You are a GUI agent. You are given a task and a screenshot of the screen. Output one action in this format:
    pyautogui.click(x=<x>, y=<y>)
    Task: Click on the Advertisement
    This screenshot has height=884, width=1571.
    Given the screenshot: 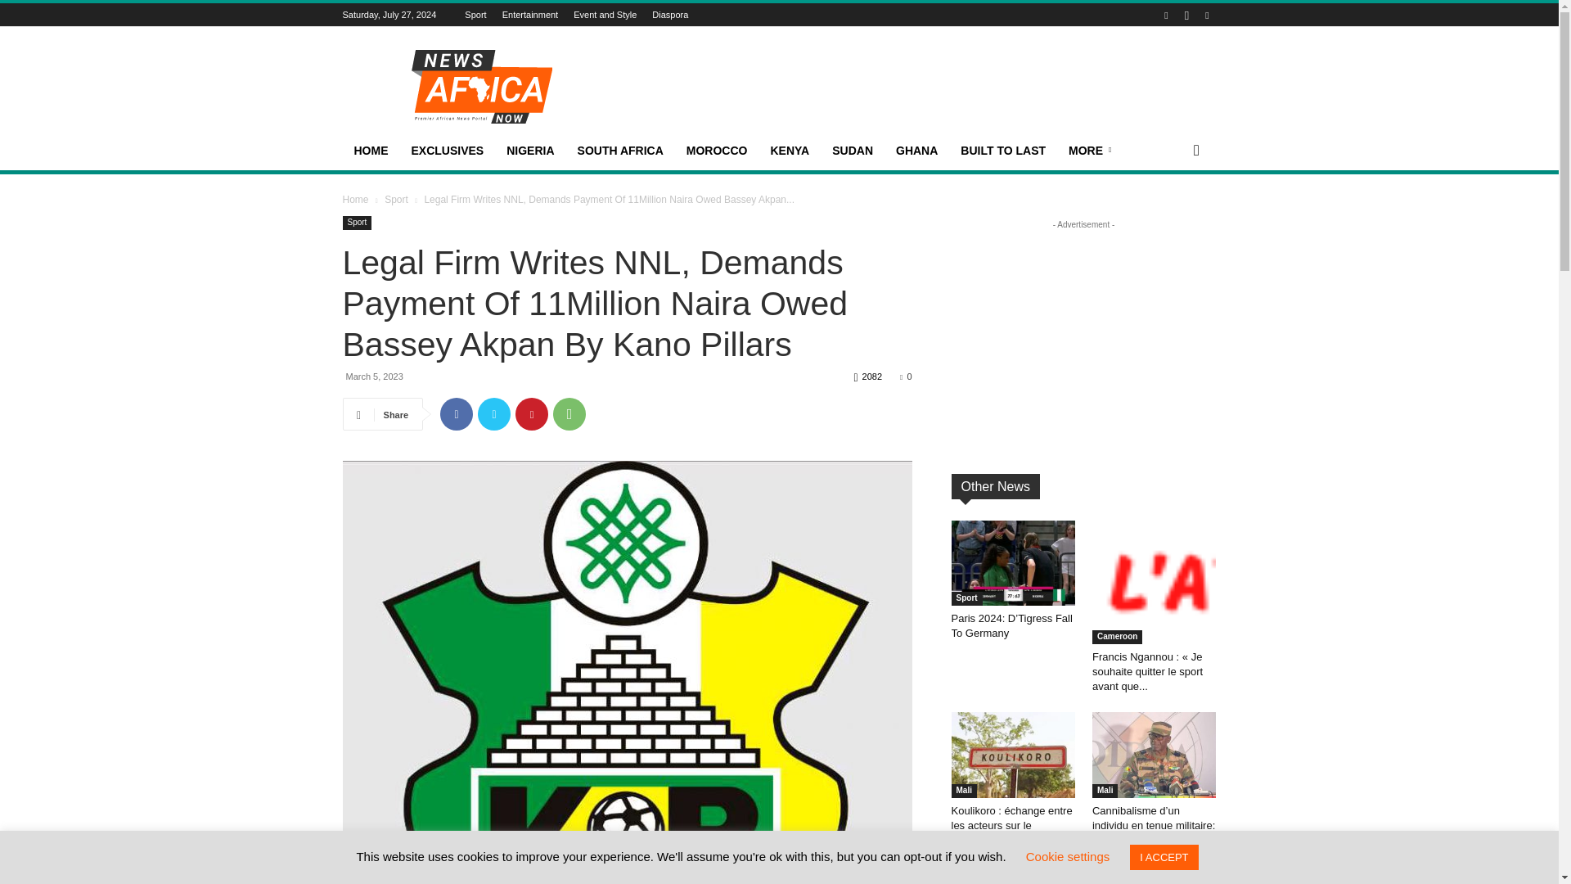 What is the action you would take?
    pyautogui.click(x=918, y=87)
    